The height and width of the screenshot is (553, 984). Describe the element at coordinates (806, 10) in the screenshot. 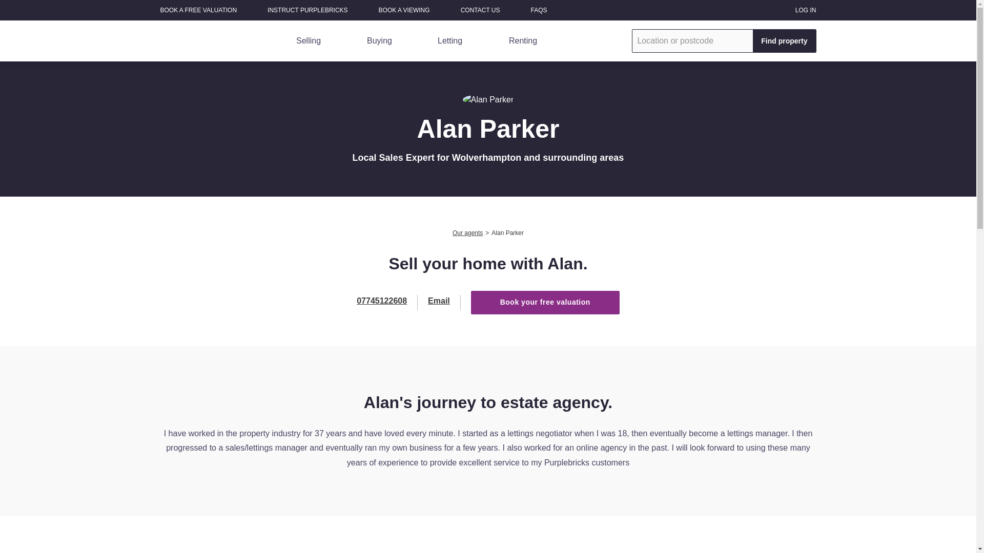

I see `LOG IN` at that location.